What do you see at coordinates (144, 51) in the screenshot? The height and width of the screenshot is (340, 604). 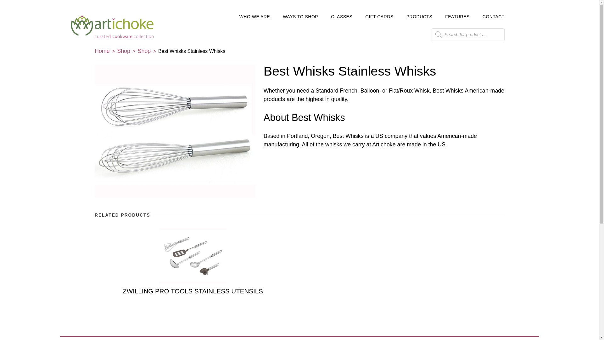 I see `Shop` at bounding box center [144, 51].